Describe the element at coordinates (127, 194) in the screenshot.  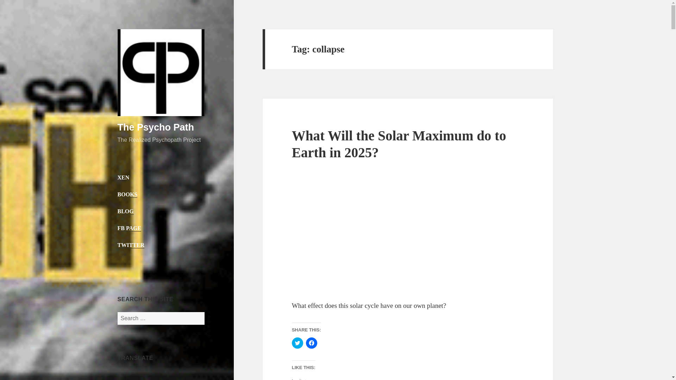
I see `BOOKS` at that location.